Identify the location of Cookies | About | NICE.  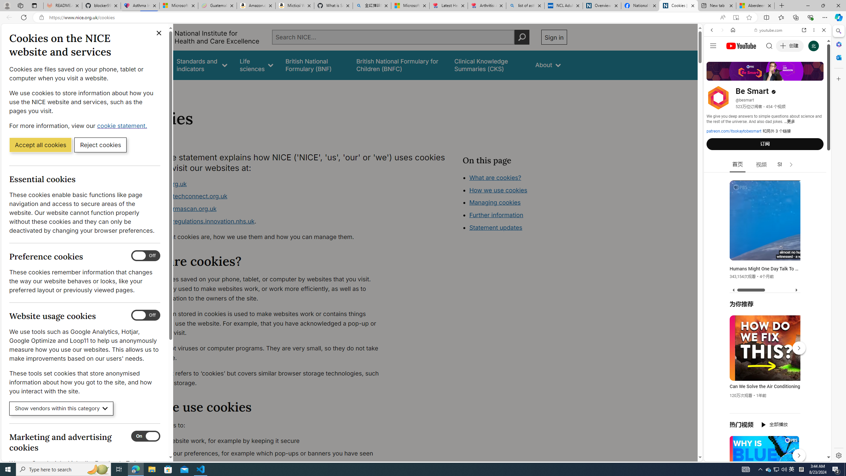
(678, 6).